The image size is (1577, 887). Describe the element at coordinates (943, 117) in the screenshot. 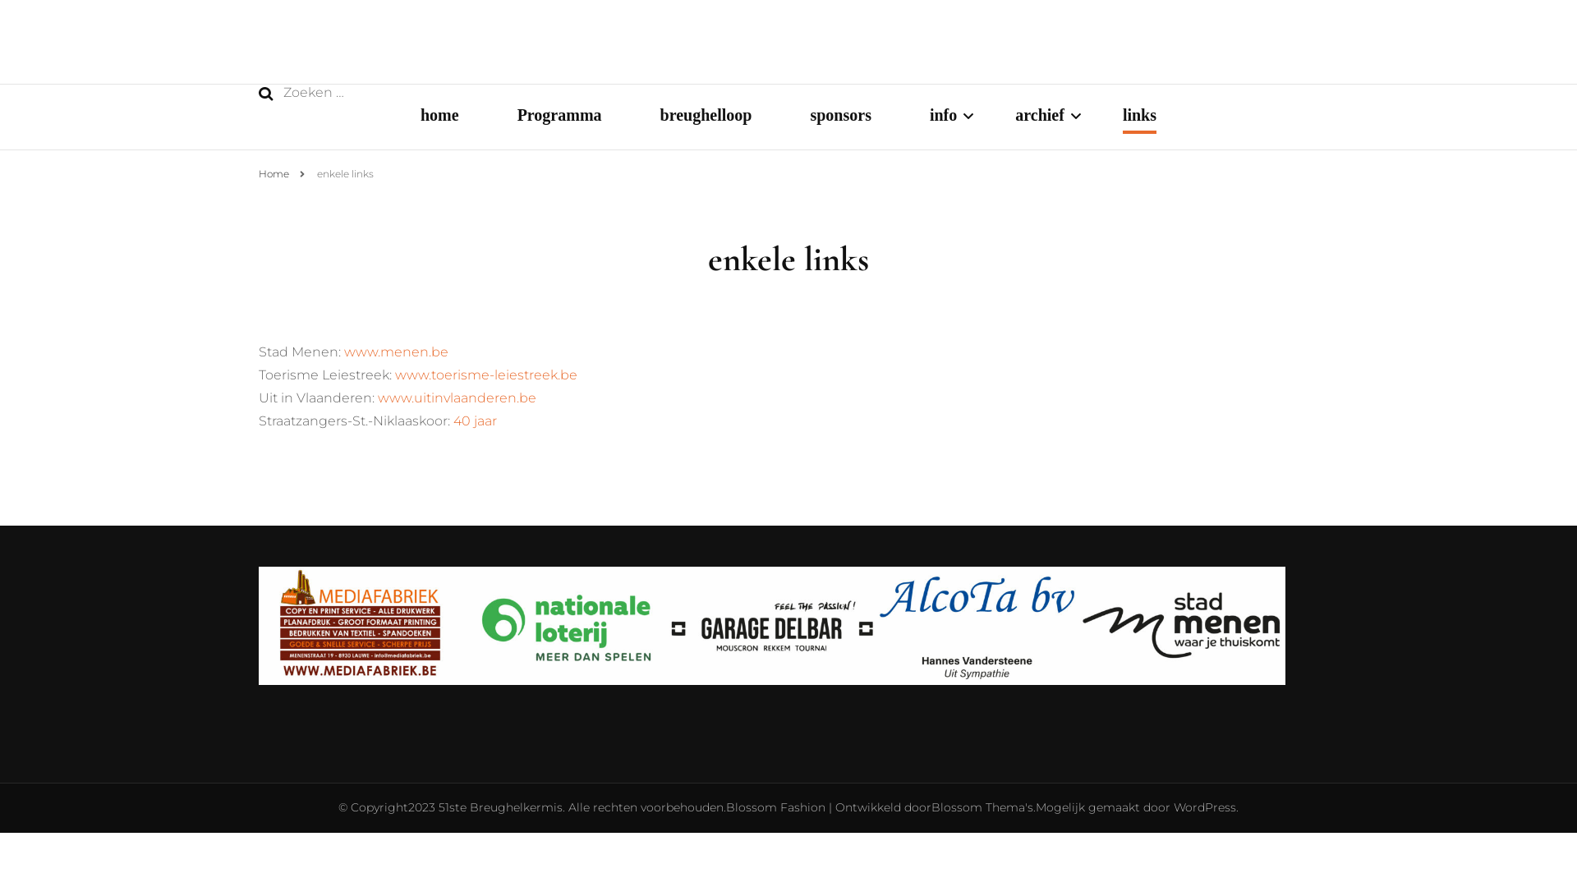

I see `info` at that location.